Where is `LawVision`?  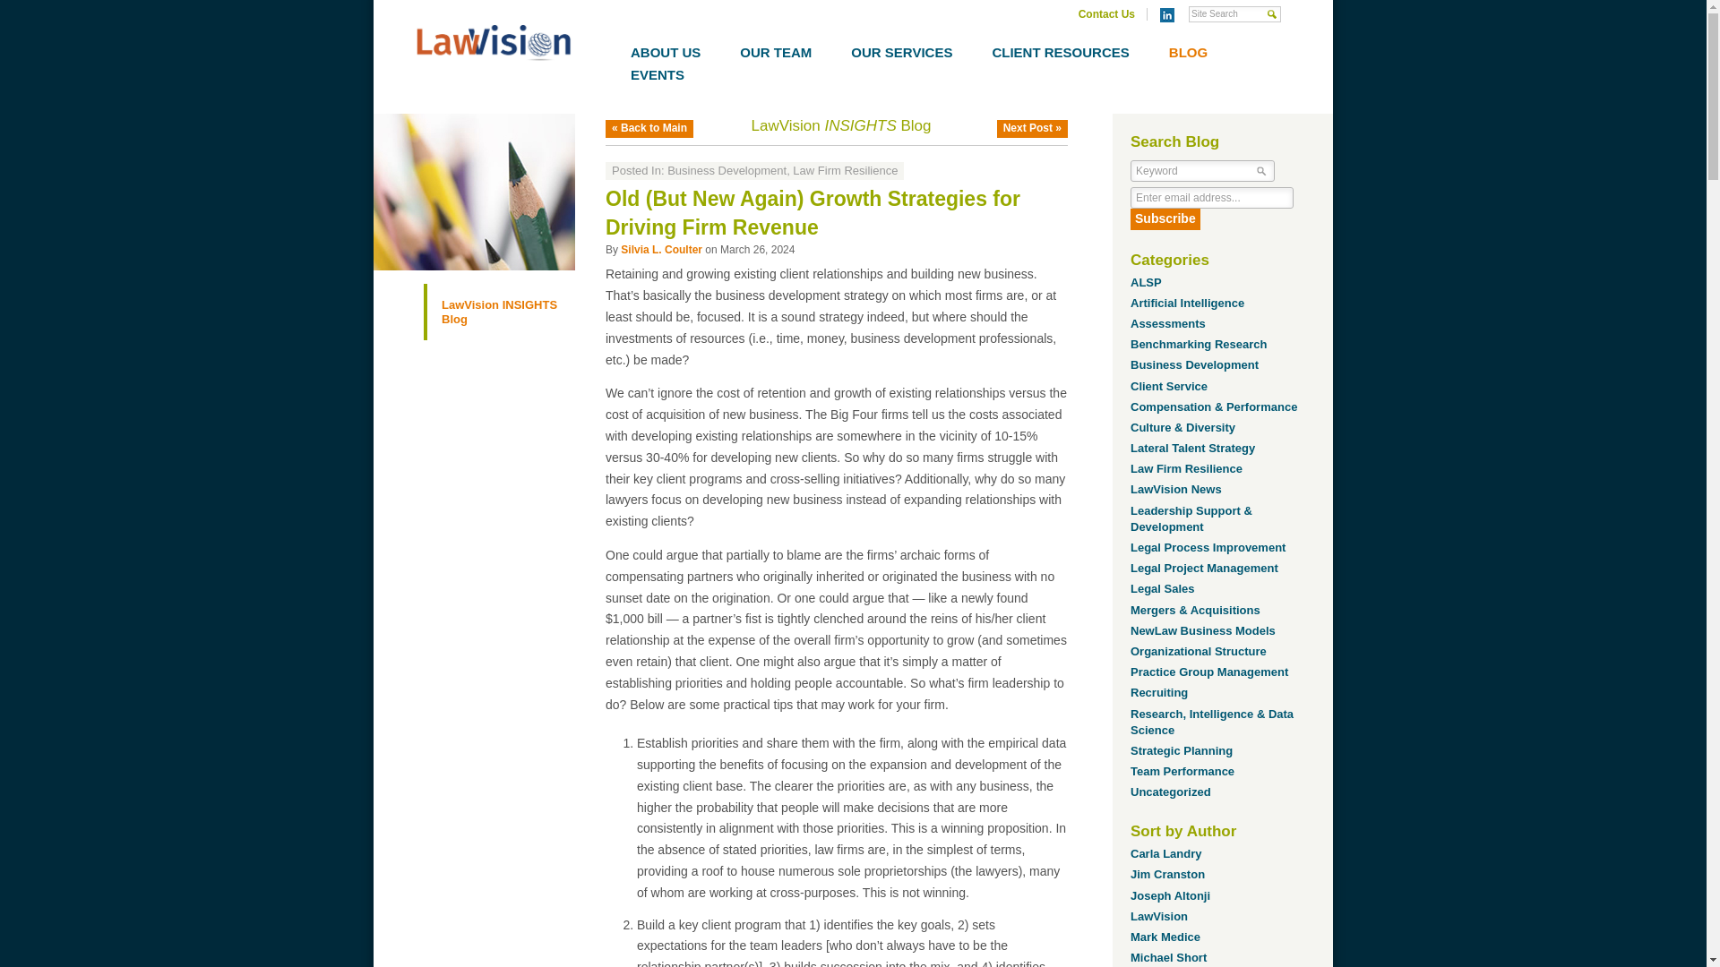 LawVision is located at coordinates (493, 45).